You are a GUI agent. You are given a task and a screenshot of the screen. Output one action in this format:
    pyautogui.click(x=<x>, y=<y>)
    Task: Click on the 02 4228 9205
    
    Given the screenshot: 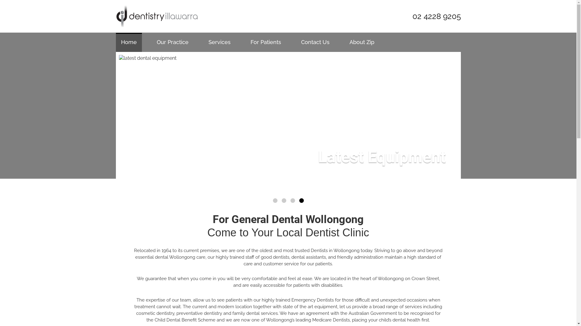 What is the action you would take?
    pyautogui.click(x=429, y=16)
    